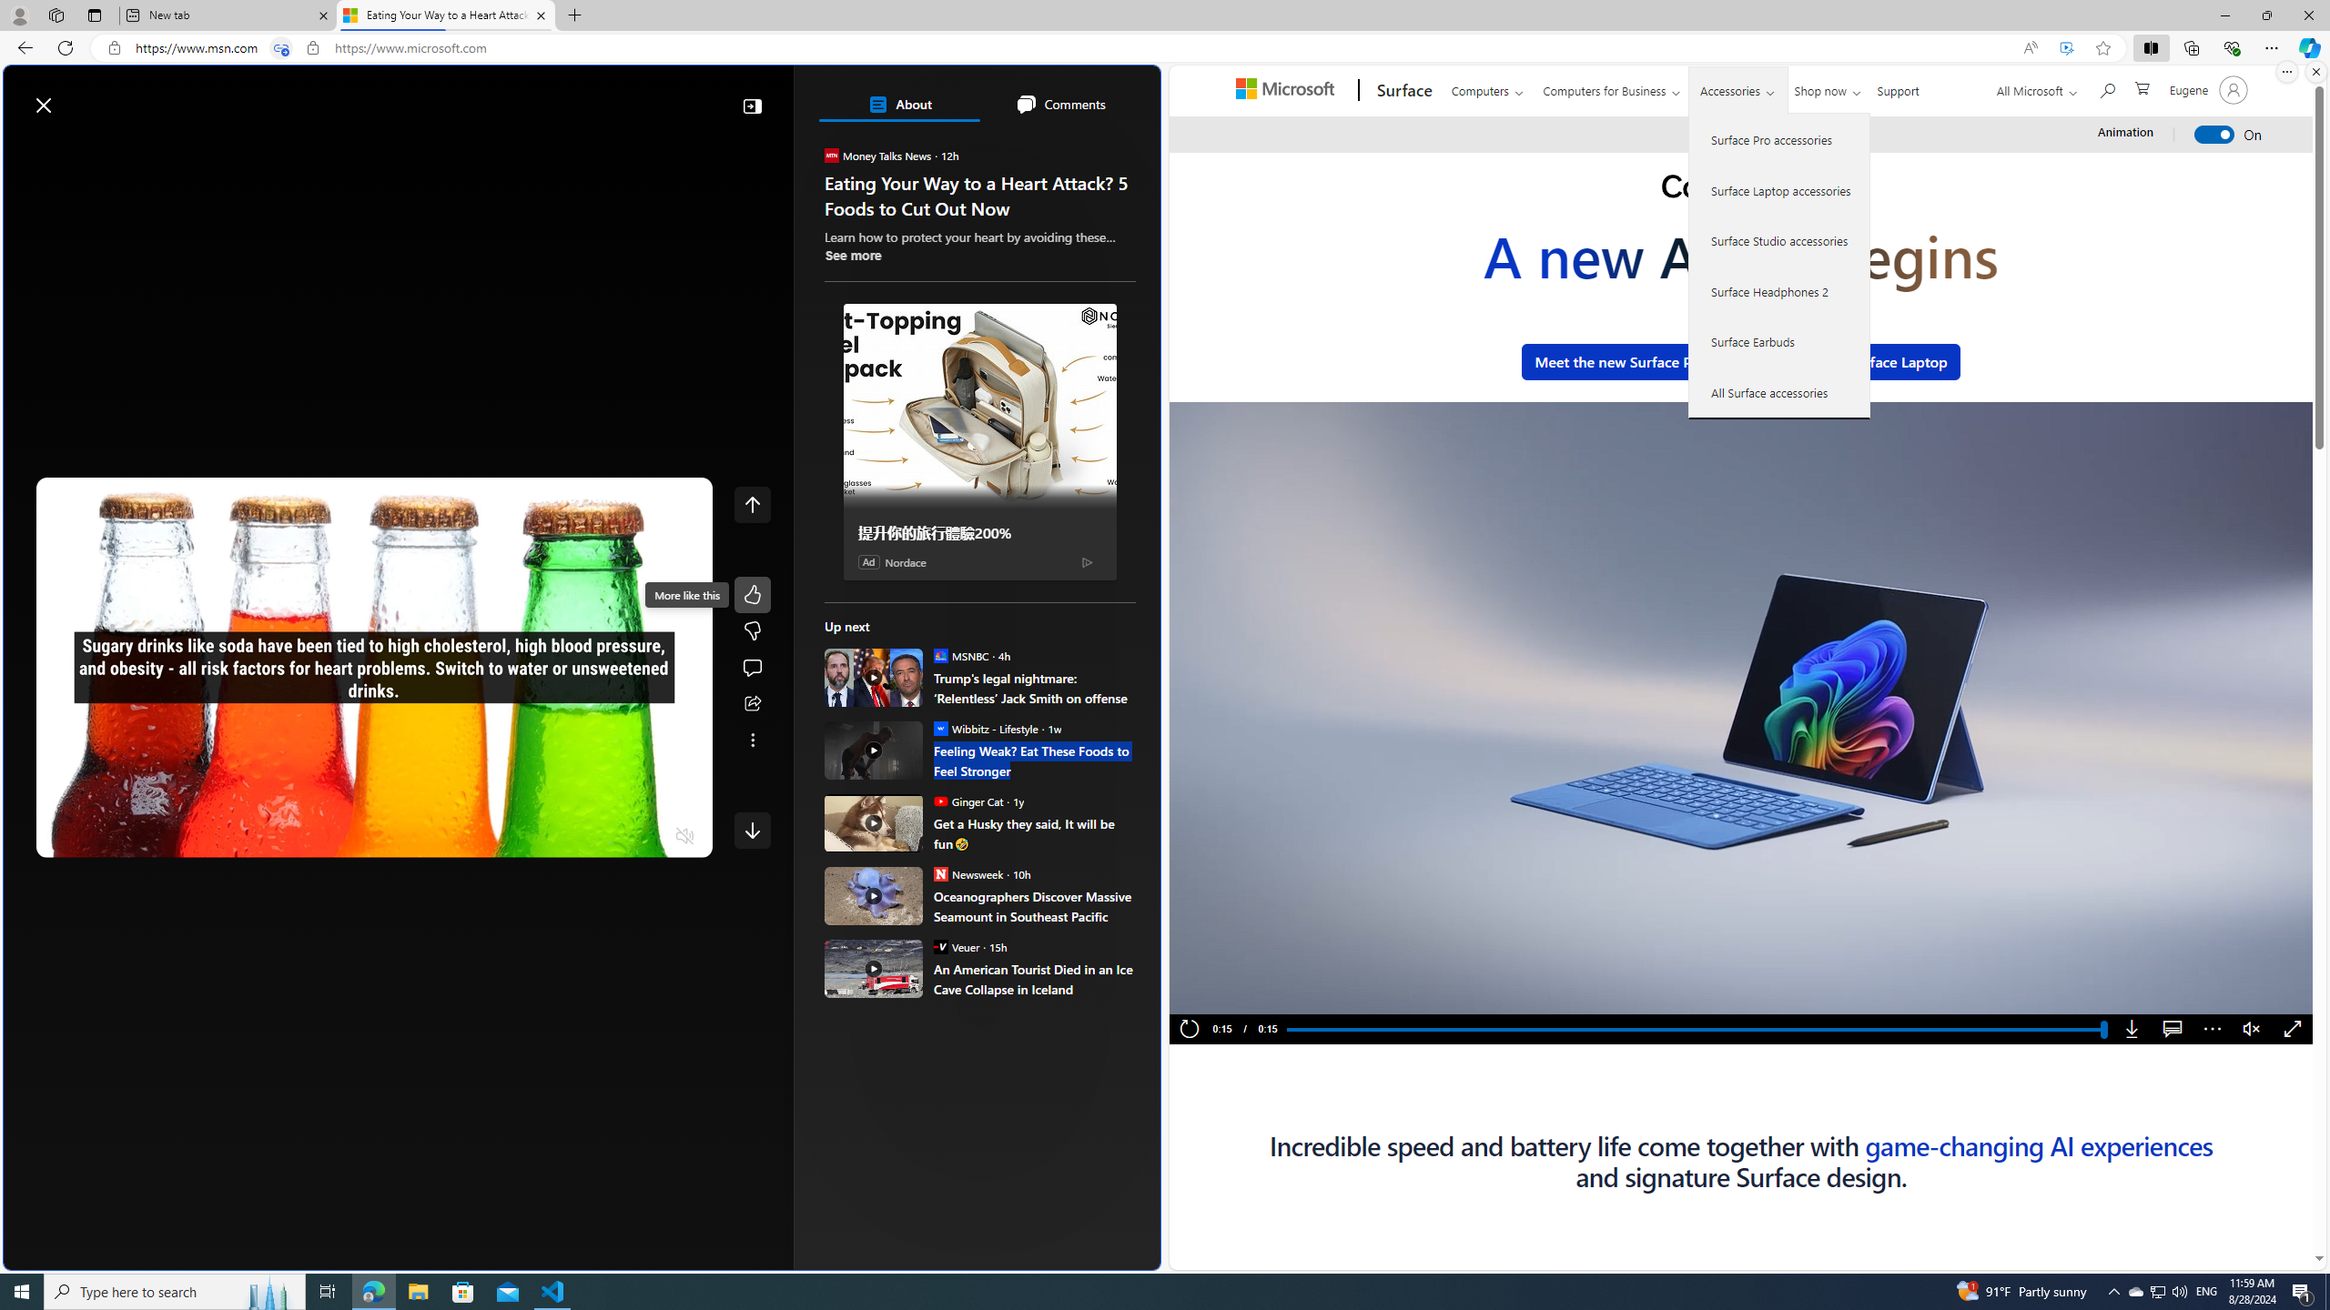 This screenshot has width=2330, height=1310. Describe the element at coordinates (752, 830) in the screenshot. I see `Class: control` at that location.